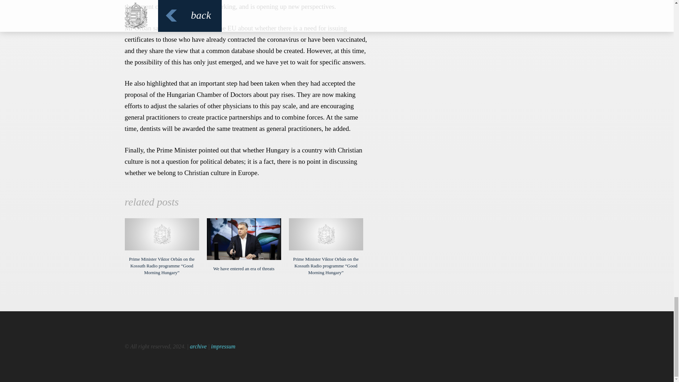 This screenshot has height=382, width=679. What do you see at coordinates (224, 346) in the screenshot?
I see `impressum` at bounding box center [224, 346].